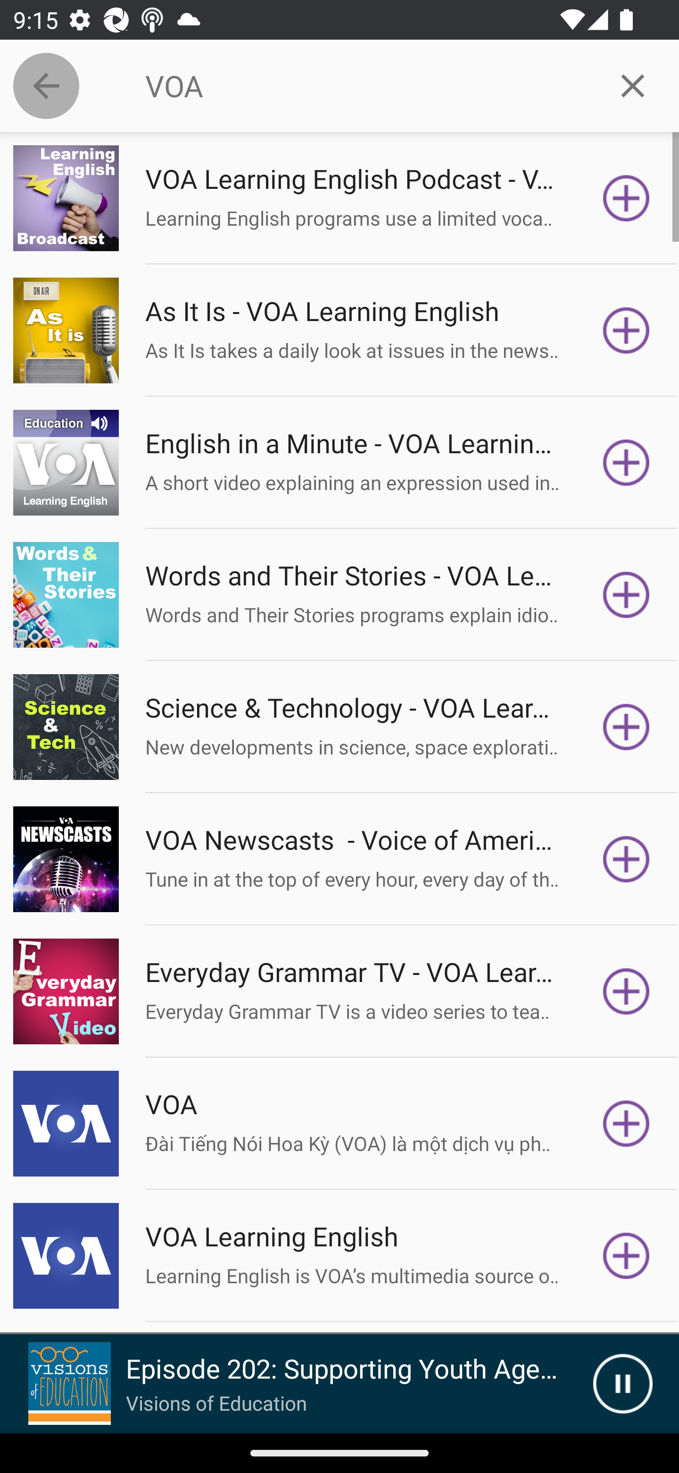  Describe the element at coordinates (365, 86) in the screenshot. I see `VOA` at that location.